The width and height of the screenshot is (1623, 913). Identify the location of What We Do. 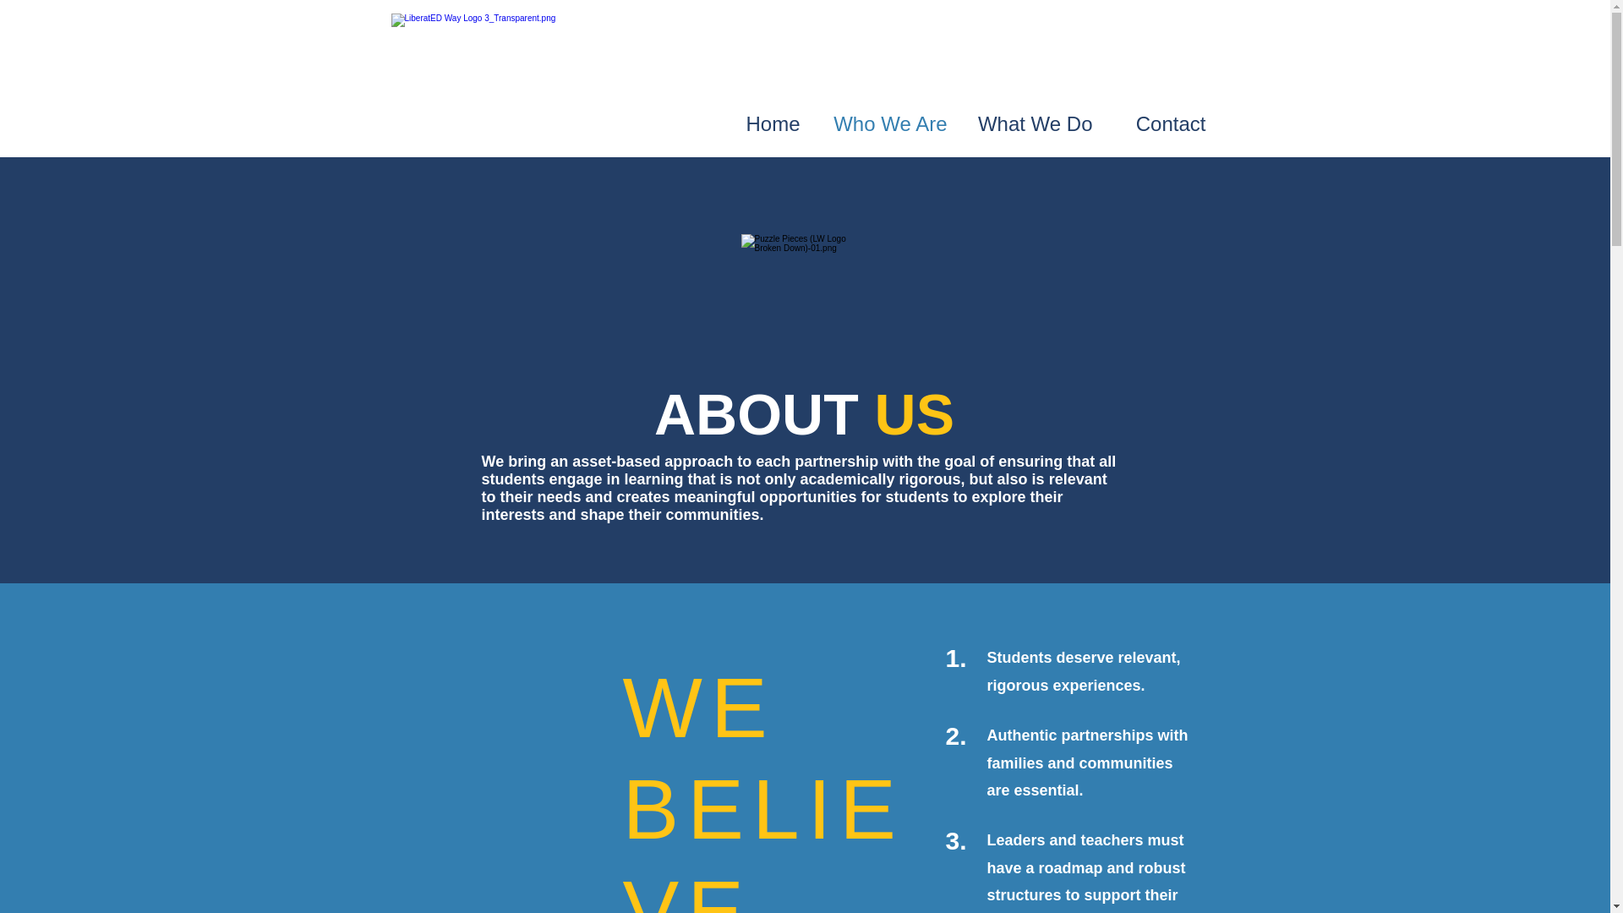
(1033, 123).